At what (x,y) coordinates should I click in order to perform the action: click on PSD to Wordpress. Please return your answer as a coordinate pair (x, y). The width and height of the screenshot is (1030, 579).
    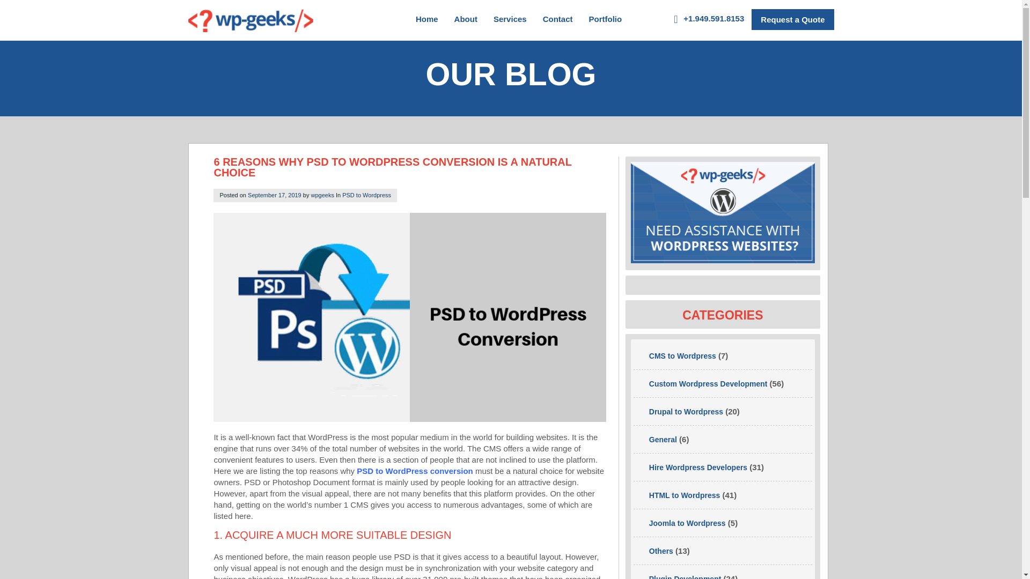
    Looking at the image, I should click on (366, 195).